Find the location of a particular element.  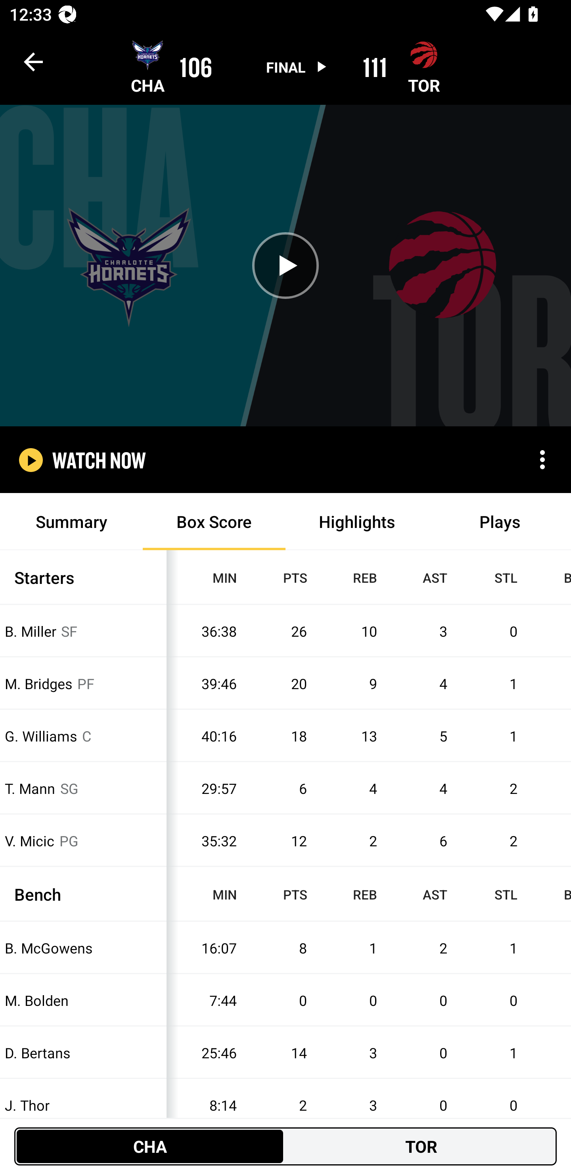

B. Miller SF is located at coordinates (83, 631).